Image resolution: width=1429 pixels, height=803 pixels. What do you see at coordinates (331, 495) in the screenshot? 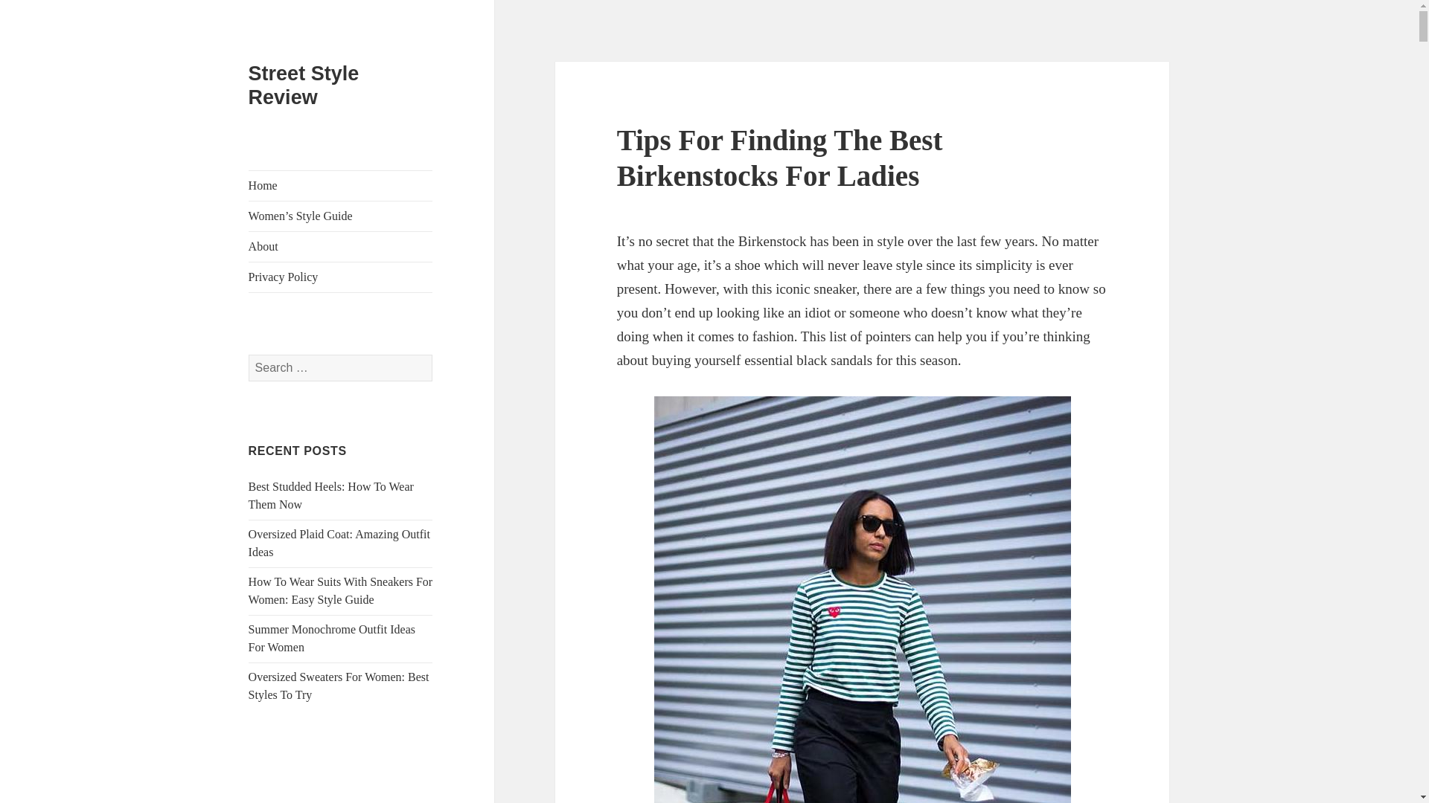
I see `Best Studded Heels: How To Wear Them Now` at bounding box center [331, 495].